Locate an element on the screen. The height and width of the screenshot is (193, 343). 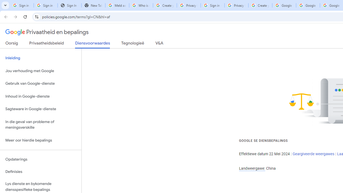
Sign in - Google Accounts is located at coordinates (22, 5).